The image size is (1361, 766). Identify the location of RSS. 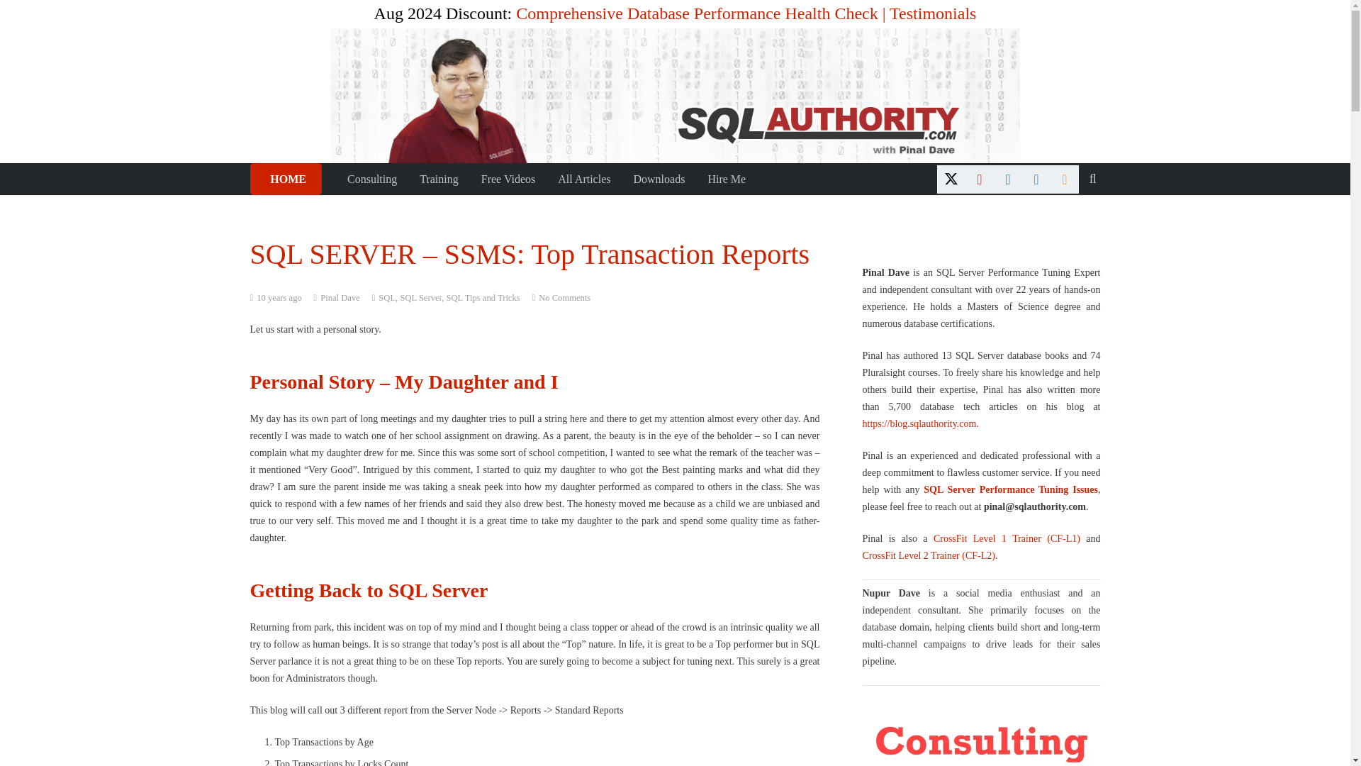
(1065, 179).